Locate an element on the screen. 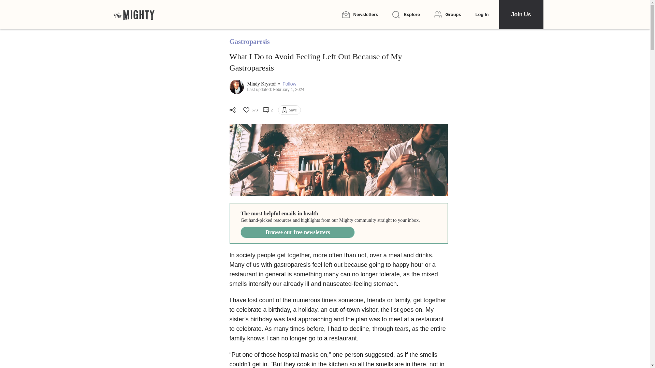 The width and height of the screenshot is (655, 368). 2 is located at coordinates (267, 110).